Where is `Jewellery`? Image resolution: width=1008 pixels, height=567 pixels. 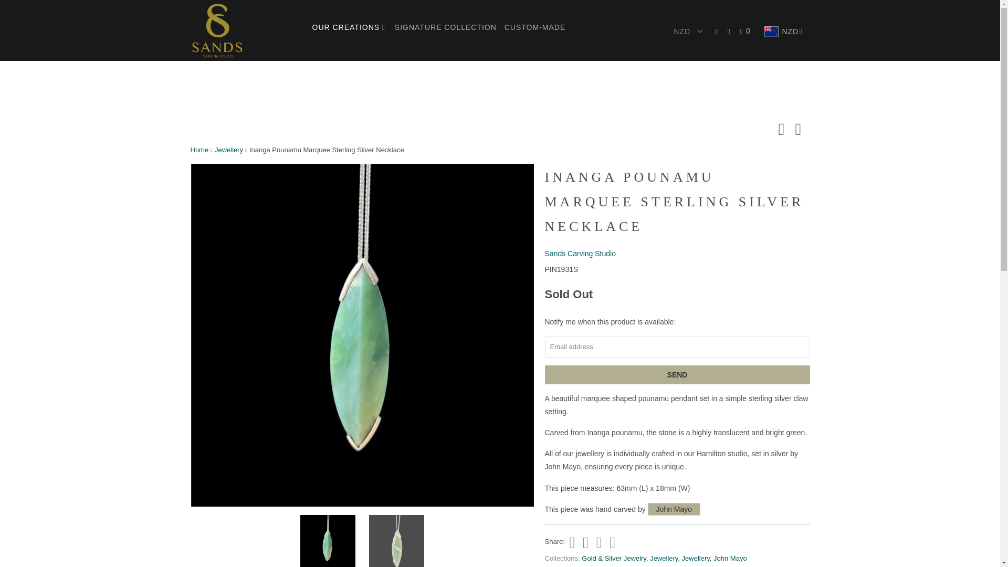 Jewellery is located at coordinates (228, 149).